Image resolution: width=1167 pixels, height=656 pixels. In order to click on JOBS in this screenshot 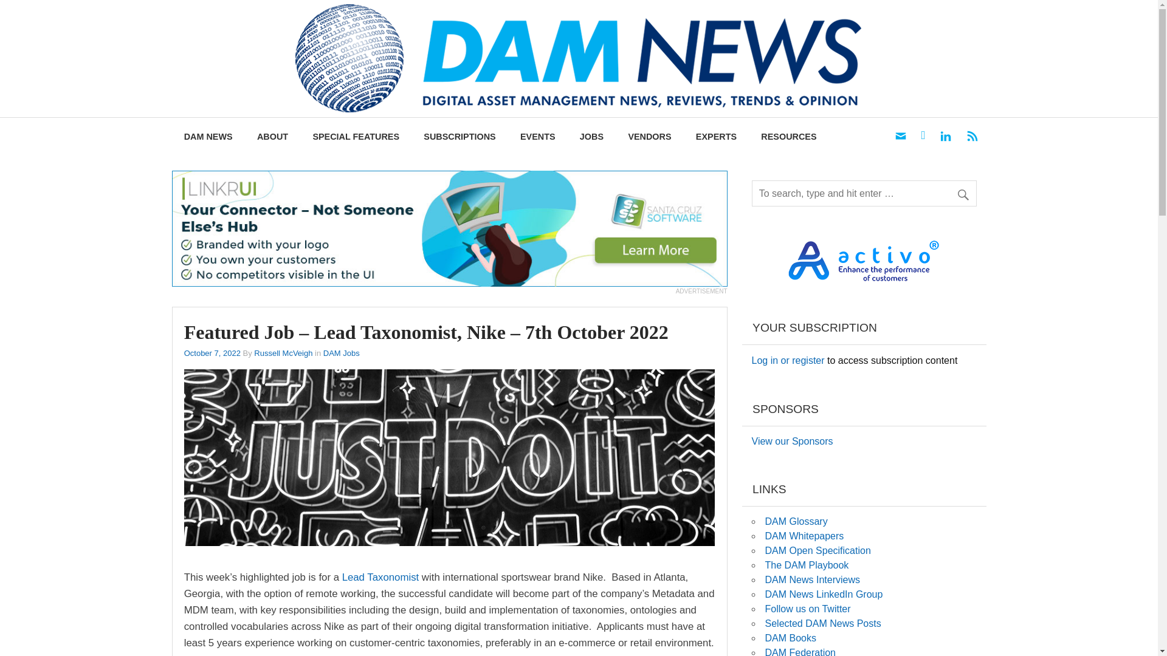, I will do `click(591, 137)`.